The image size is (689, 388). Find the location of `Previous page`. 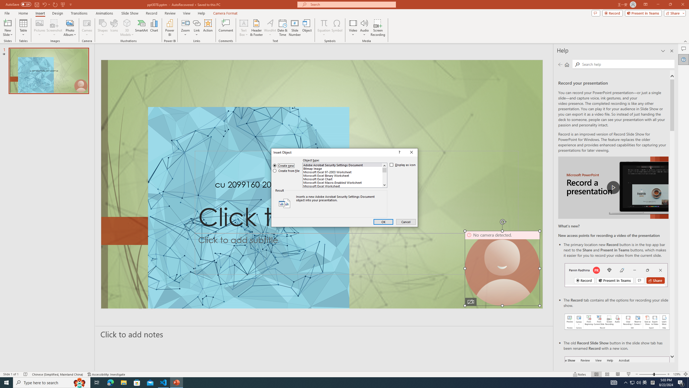

Previous page is located at coordinates (560, 64).